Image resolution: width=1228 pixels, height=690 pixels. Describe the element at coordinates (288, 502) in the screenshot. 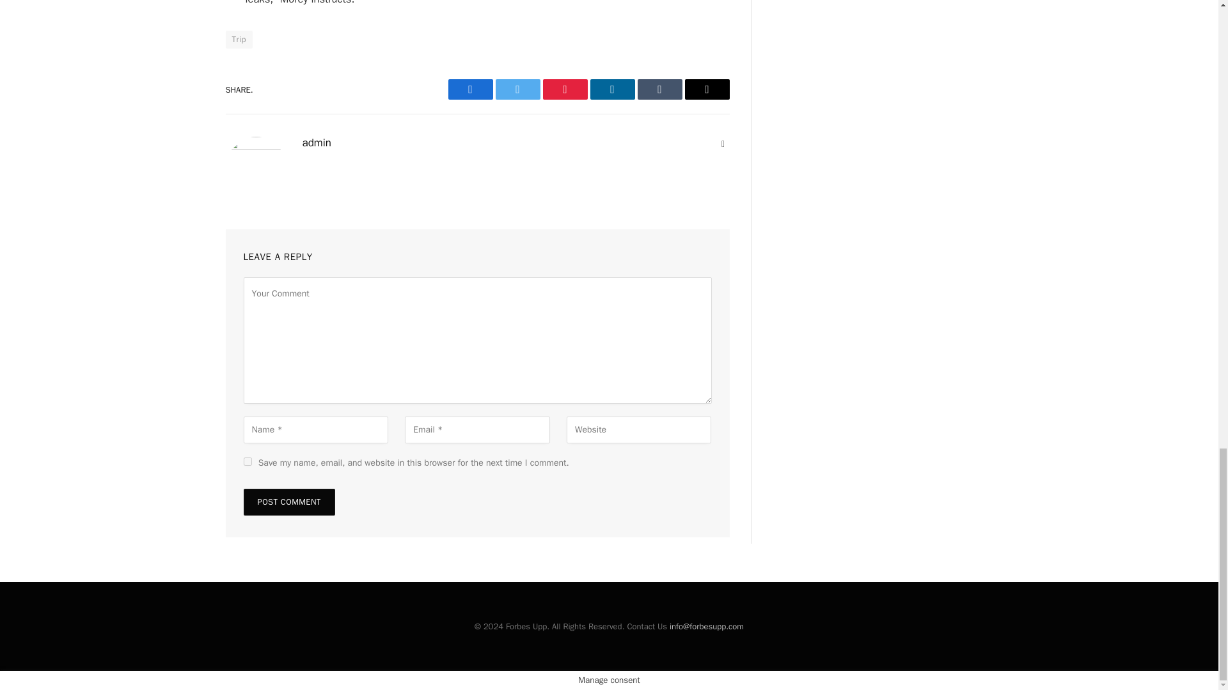

I see `Post Comment` at that location.